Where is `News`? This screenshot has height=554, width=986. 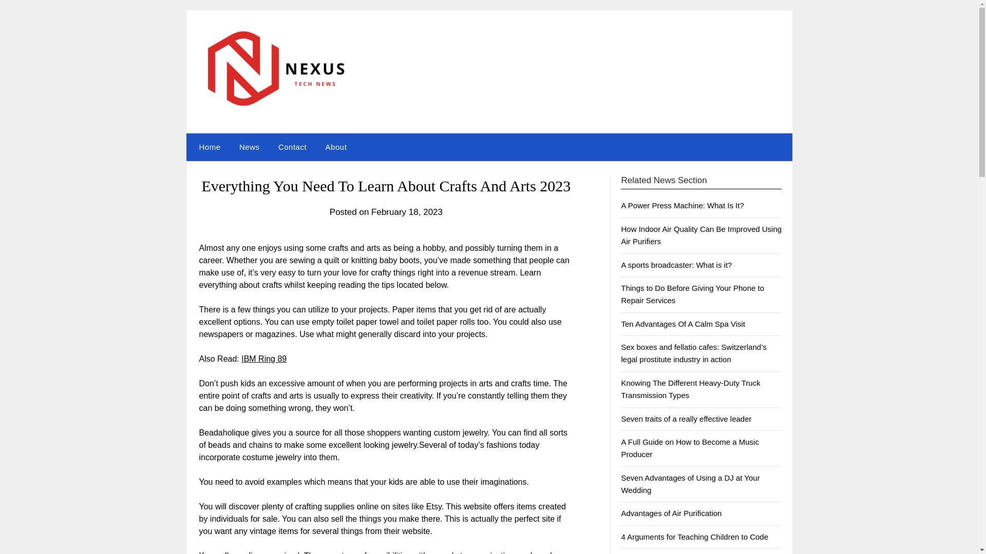 News is located at coordinates (250, 147).